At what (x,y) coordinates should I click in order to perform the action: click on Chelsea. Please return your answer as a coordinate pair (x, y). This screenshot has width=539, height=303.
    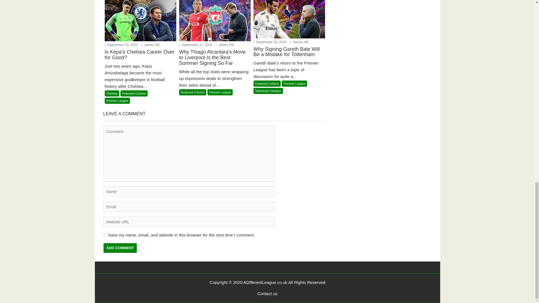
    Looking at the image, I should click on (112, 93).